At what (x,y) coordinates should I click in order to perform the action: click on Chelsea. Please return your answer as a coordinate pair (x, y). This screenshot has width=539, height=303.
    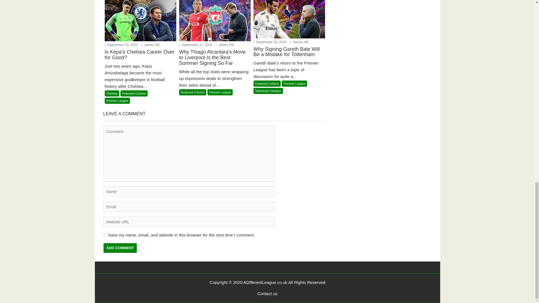
    Looking at the image, I should click on (112, 93).